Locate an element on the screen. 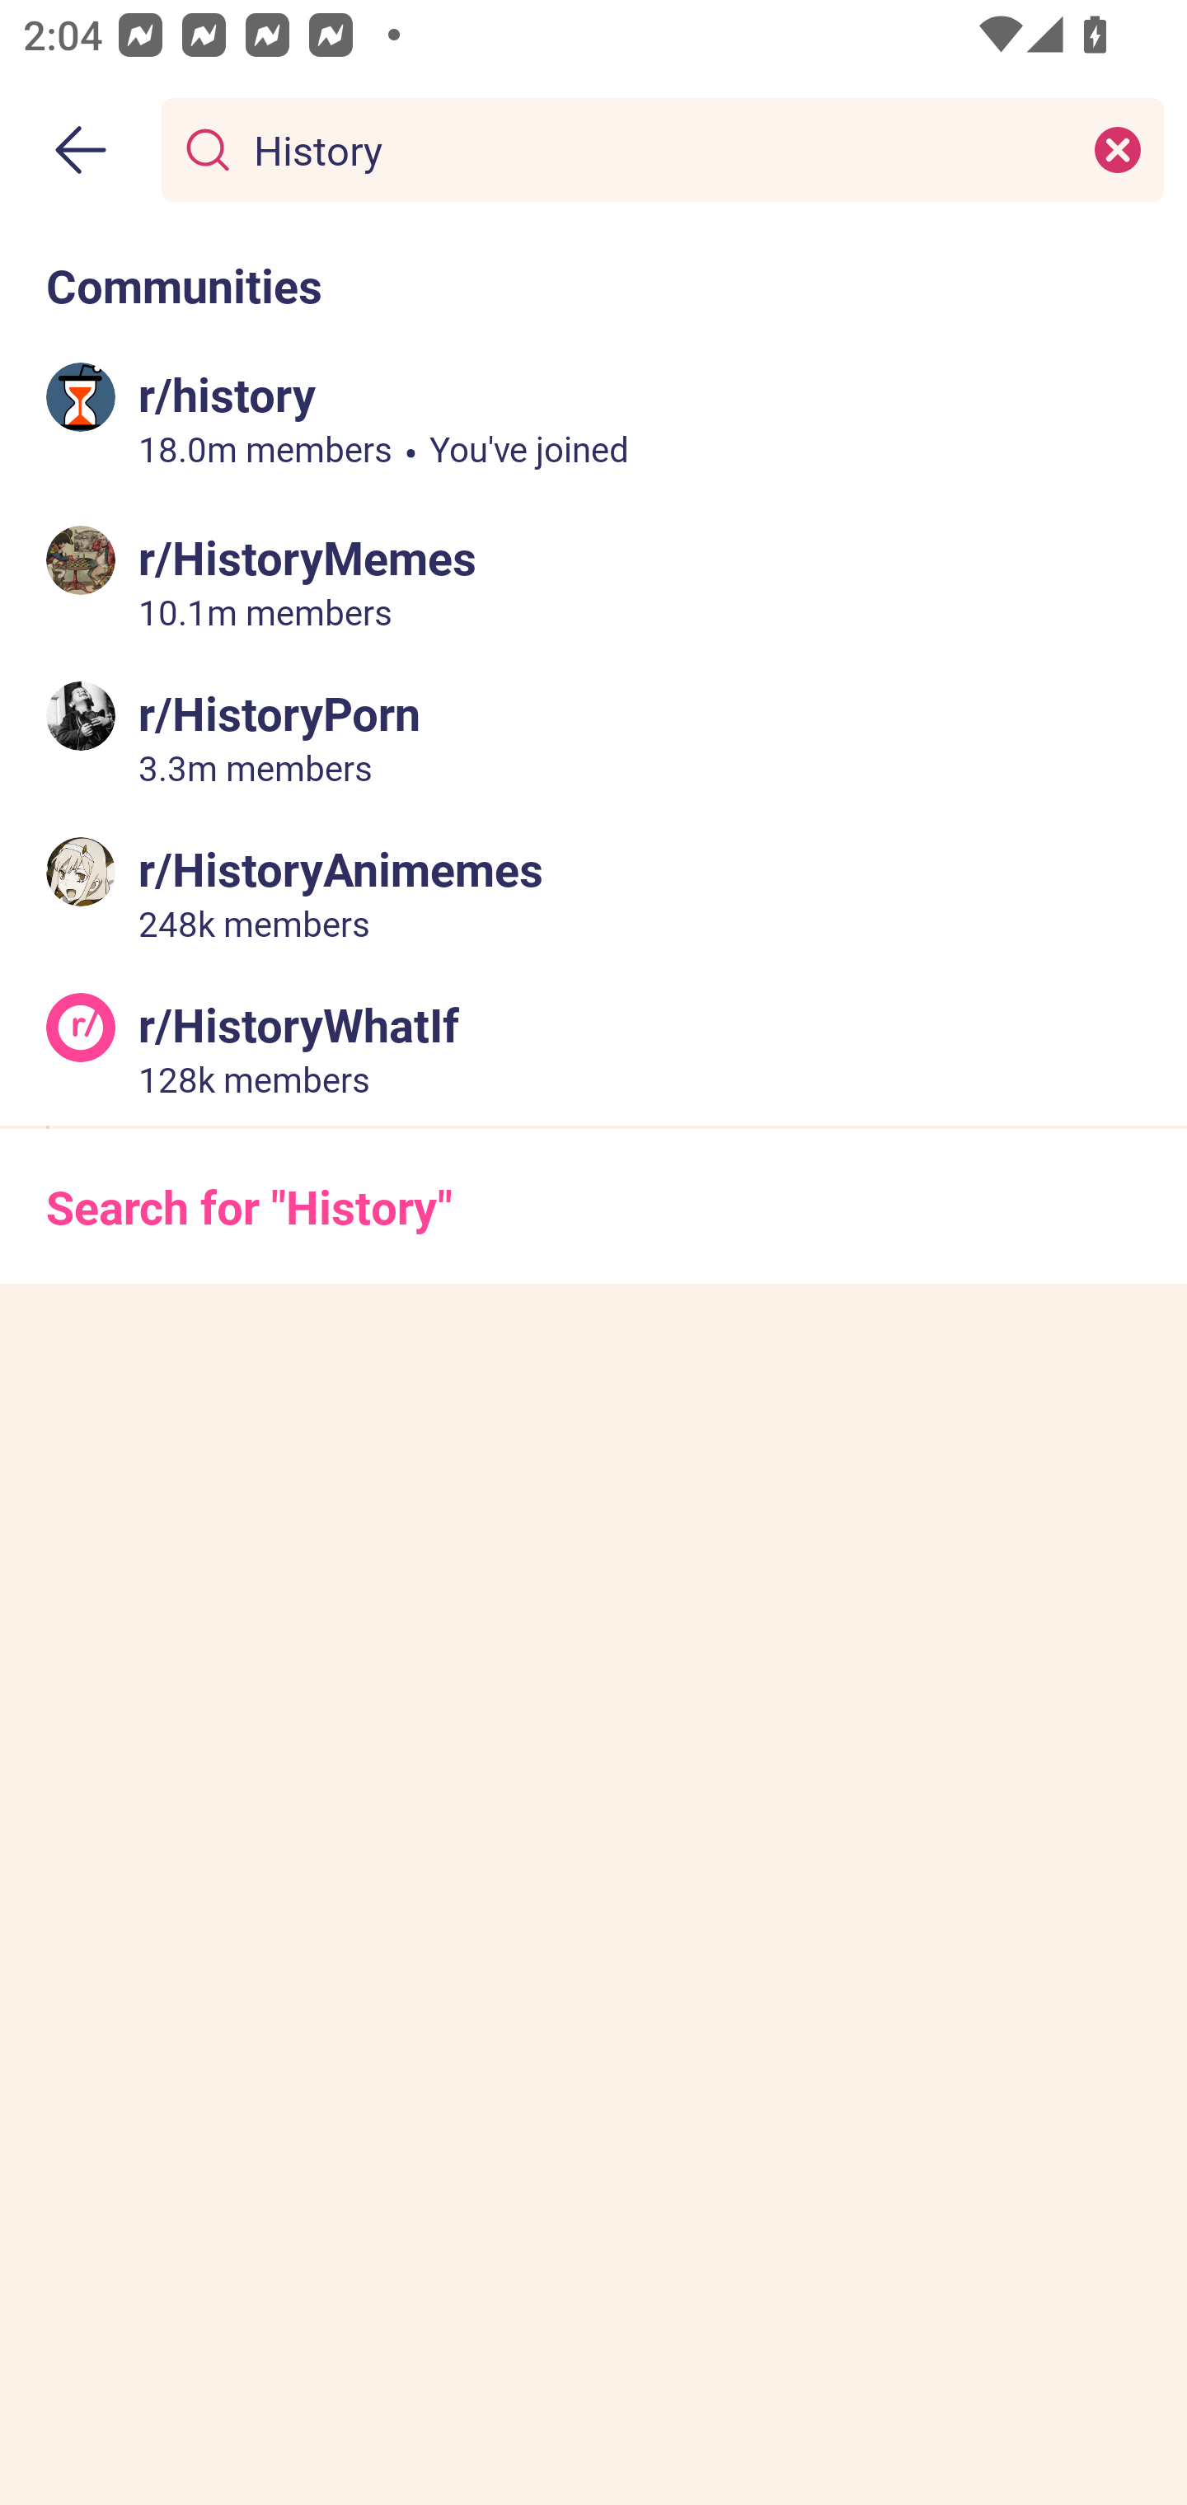 Image resolution: width=1187 pixels, height=2505 pixels. Back is located at coordinates (81, 150).